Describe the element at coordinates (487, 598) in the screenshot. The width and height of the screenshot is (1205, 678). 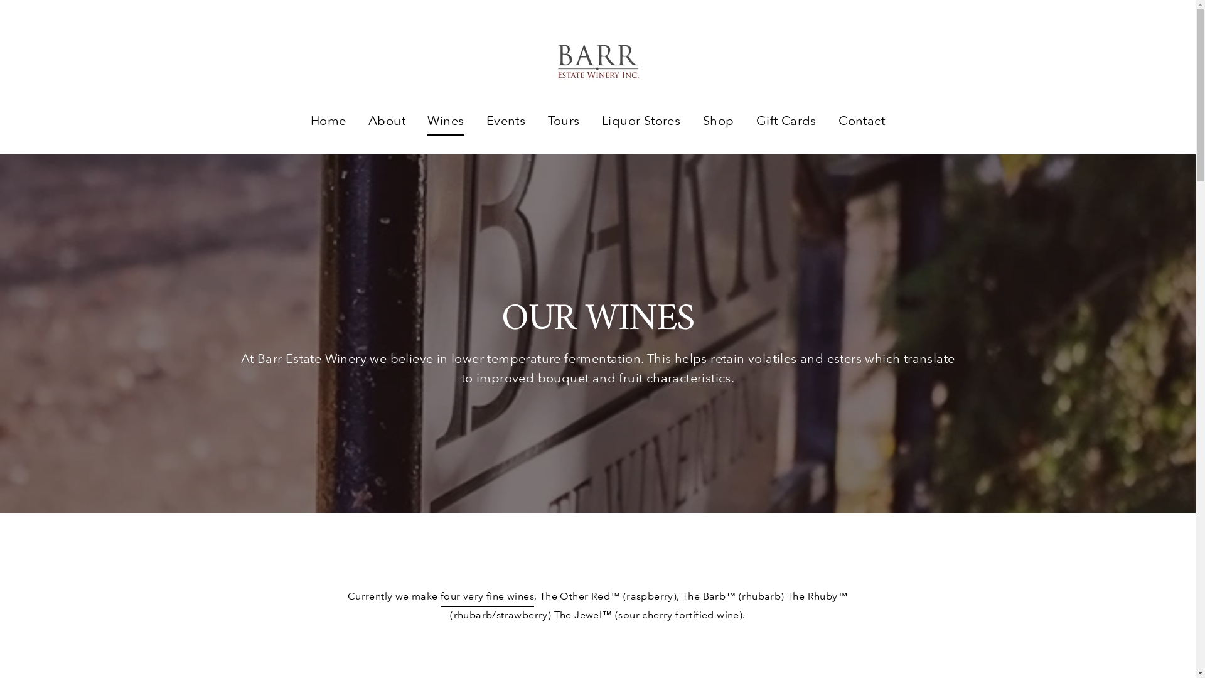
I see `four very fine wines` at that location.